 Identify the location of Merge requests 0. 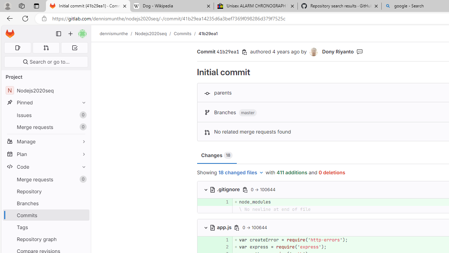
(46, 48).